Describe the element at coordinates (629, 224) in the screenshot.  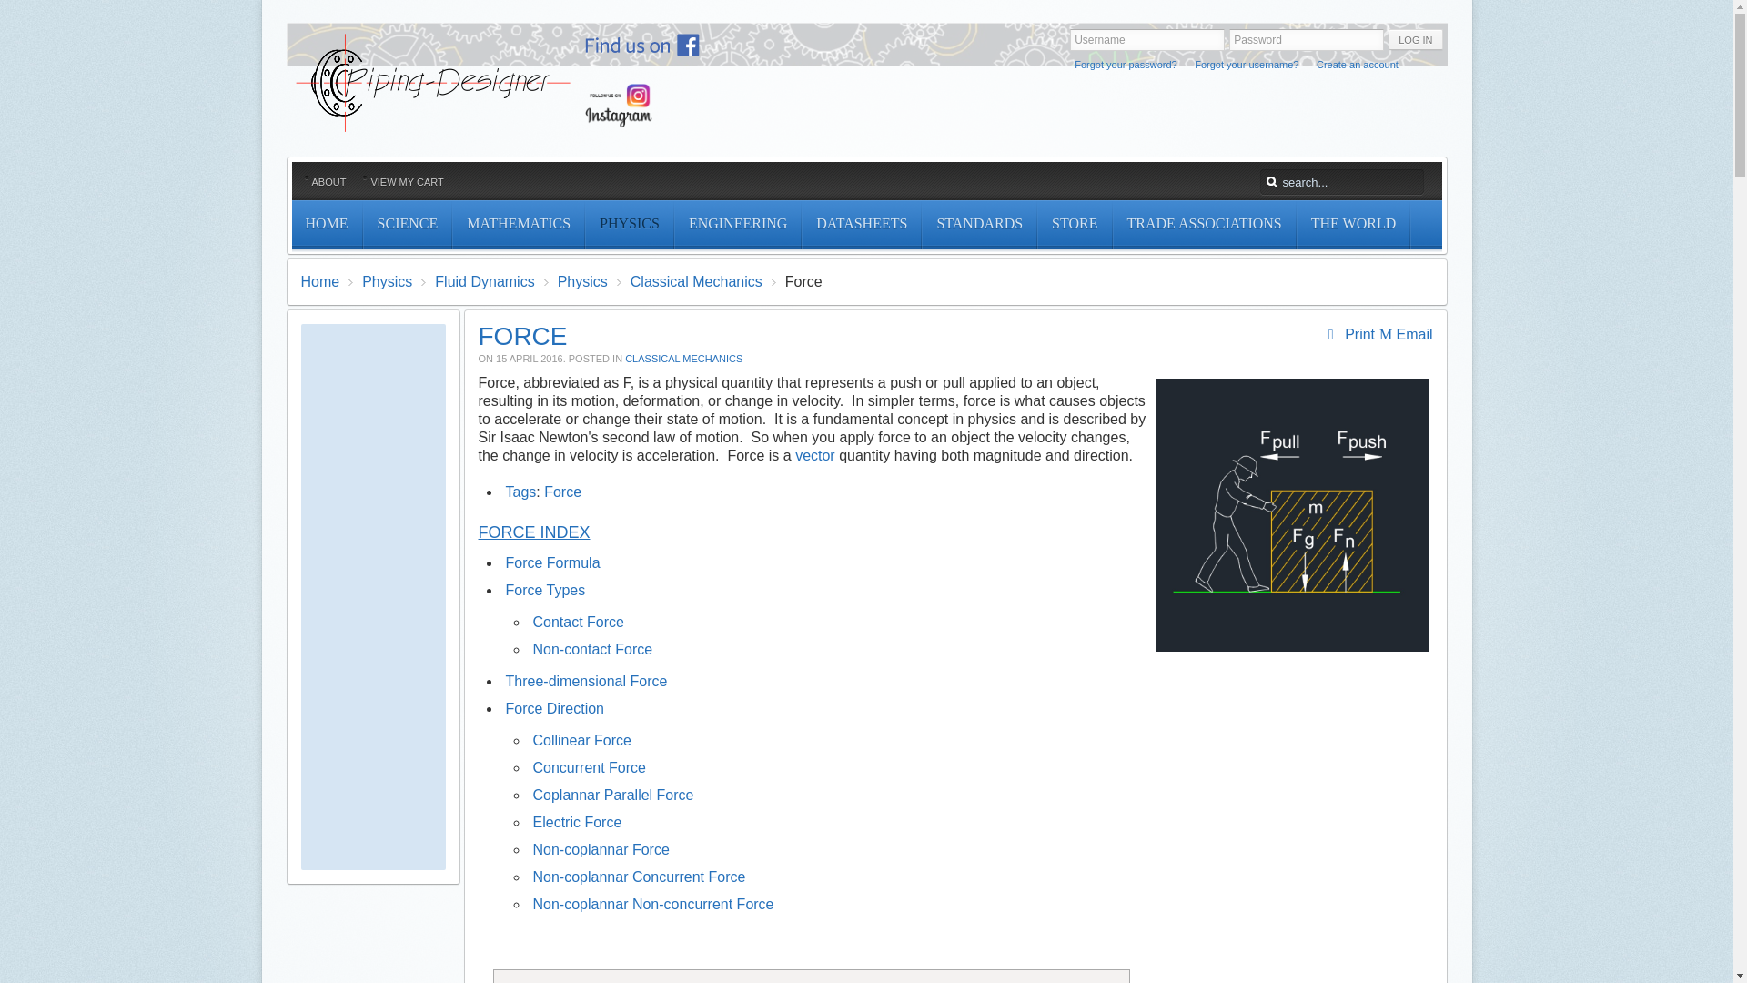
I see `Properties` at that location.